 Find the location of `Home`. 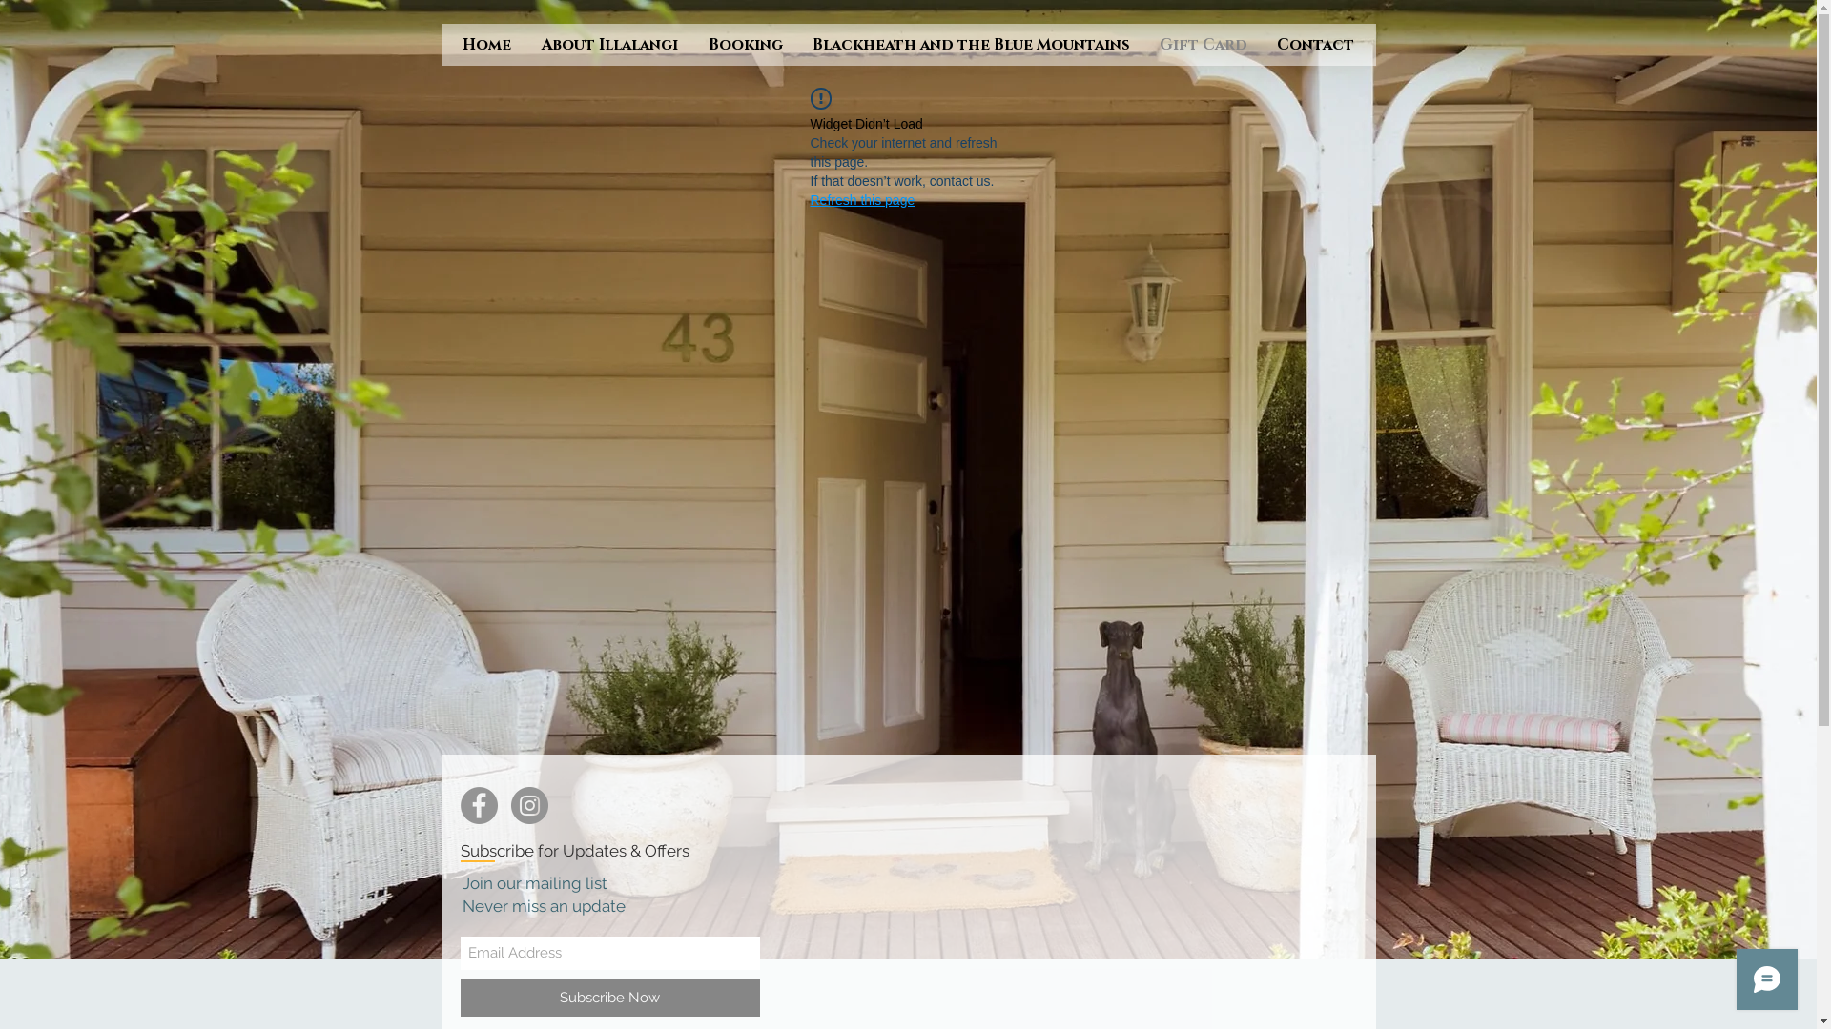

Home is located at coordinates (486, 46).